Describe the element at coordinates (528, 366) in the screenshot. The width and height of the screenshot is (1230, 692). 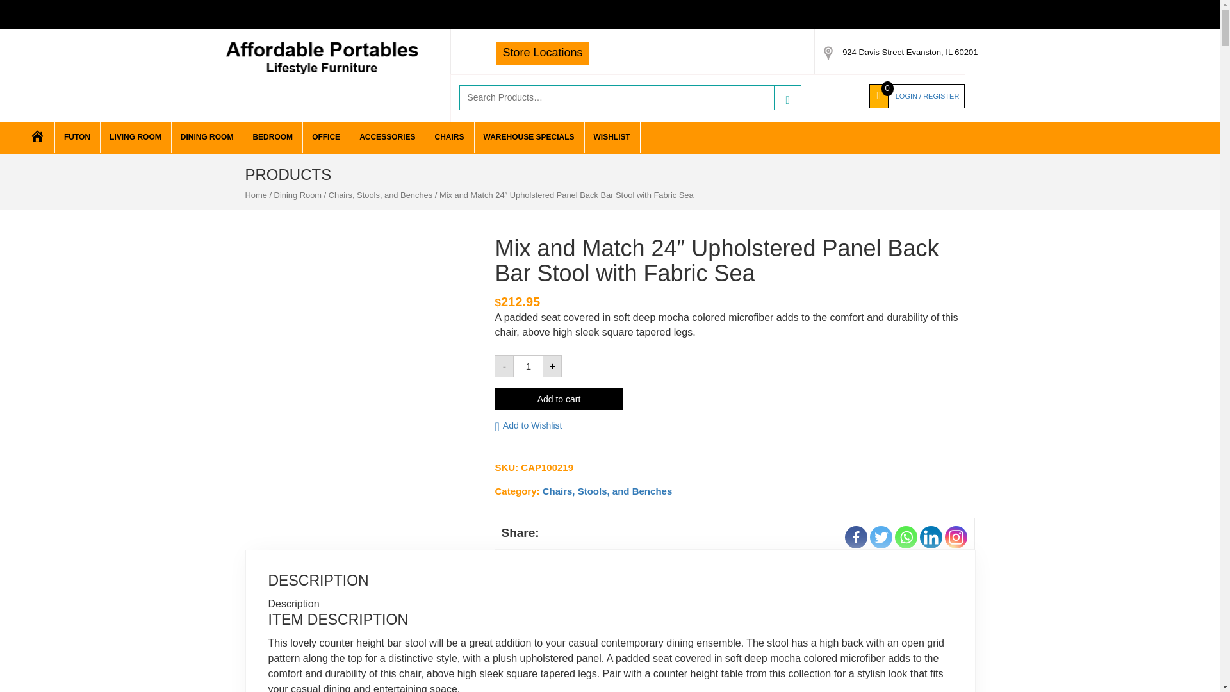
I see `1` at that location.